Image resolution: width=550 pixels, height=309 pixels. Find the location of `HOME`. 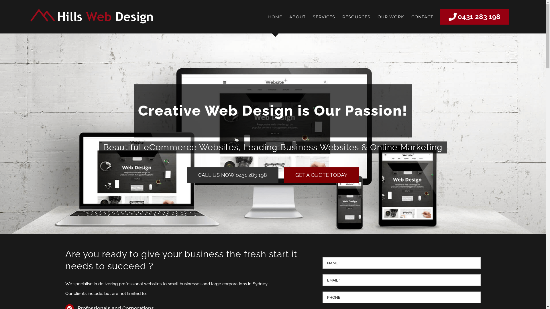

HOME is located at coordinates (275, 17).